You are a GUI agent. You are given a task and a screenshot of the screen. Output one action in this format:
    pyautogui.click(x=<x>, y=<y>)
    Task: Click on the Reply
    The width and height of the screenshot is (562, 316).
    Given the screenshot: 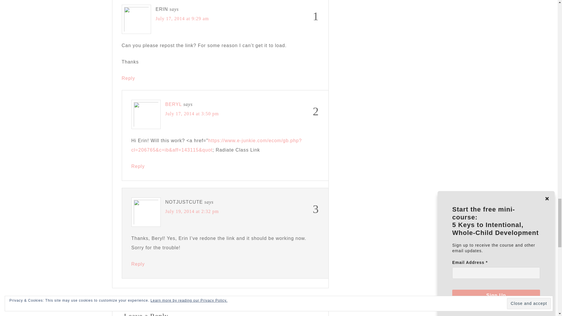 What is the action you would take?
    pyautogui.click(x=138, y=166)
    